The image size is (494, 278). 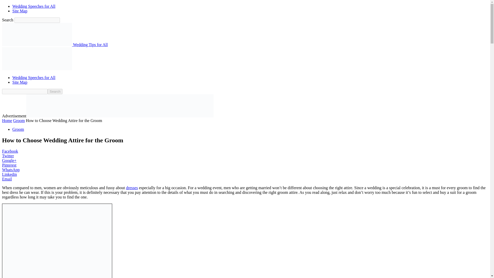 What do you see at coordinates (20, 11) in the screenshot?
I see `Site Map` at bounding box center [20, 11].